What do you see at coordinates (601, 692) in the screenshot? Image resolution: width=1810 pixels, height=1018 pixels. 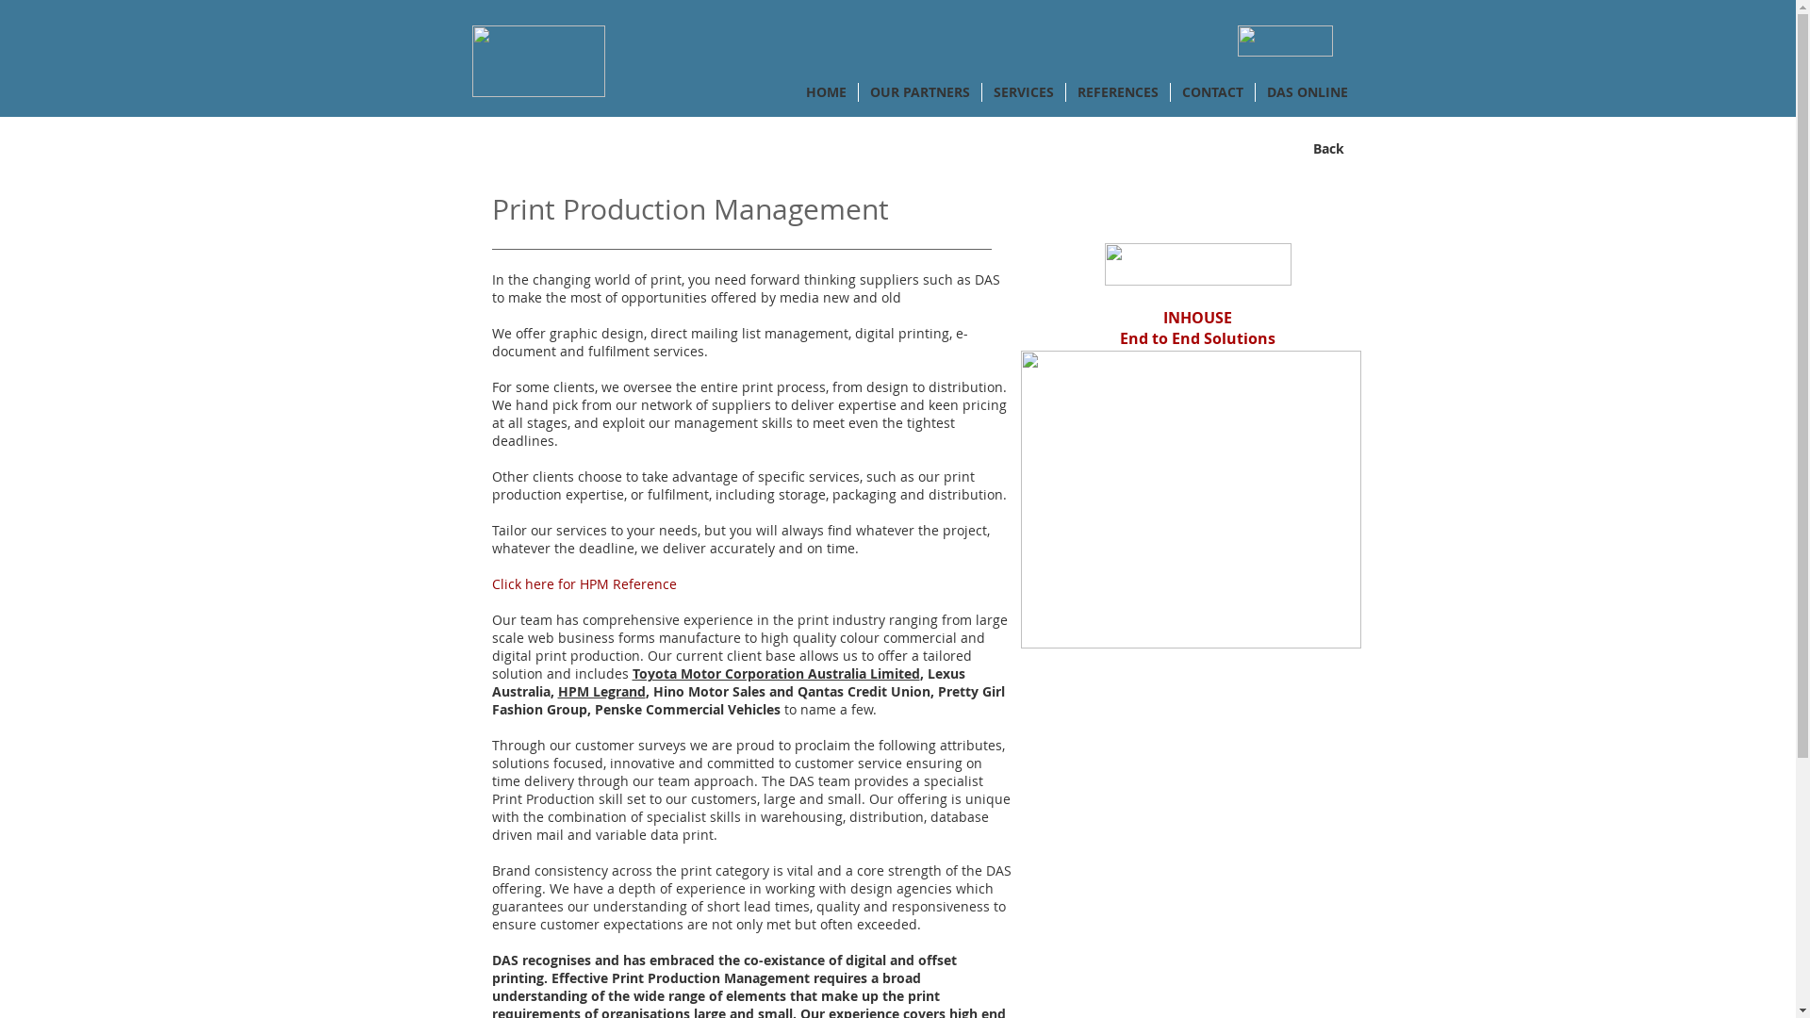 I see `HPM Legrand` at bounding box center [601, 692].